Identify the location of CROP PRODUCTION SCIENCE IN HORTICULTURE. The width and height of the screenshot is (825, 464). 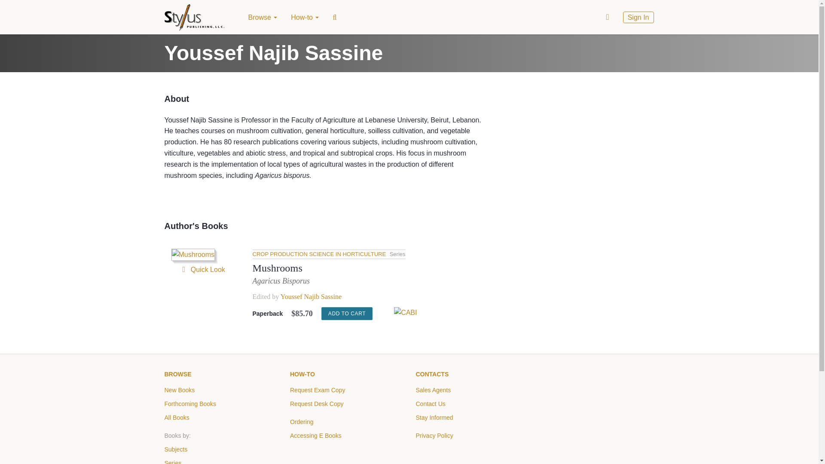
(320, 254).